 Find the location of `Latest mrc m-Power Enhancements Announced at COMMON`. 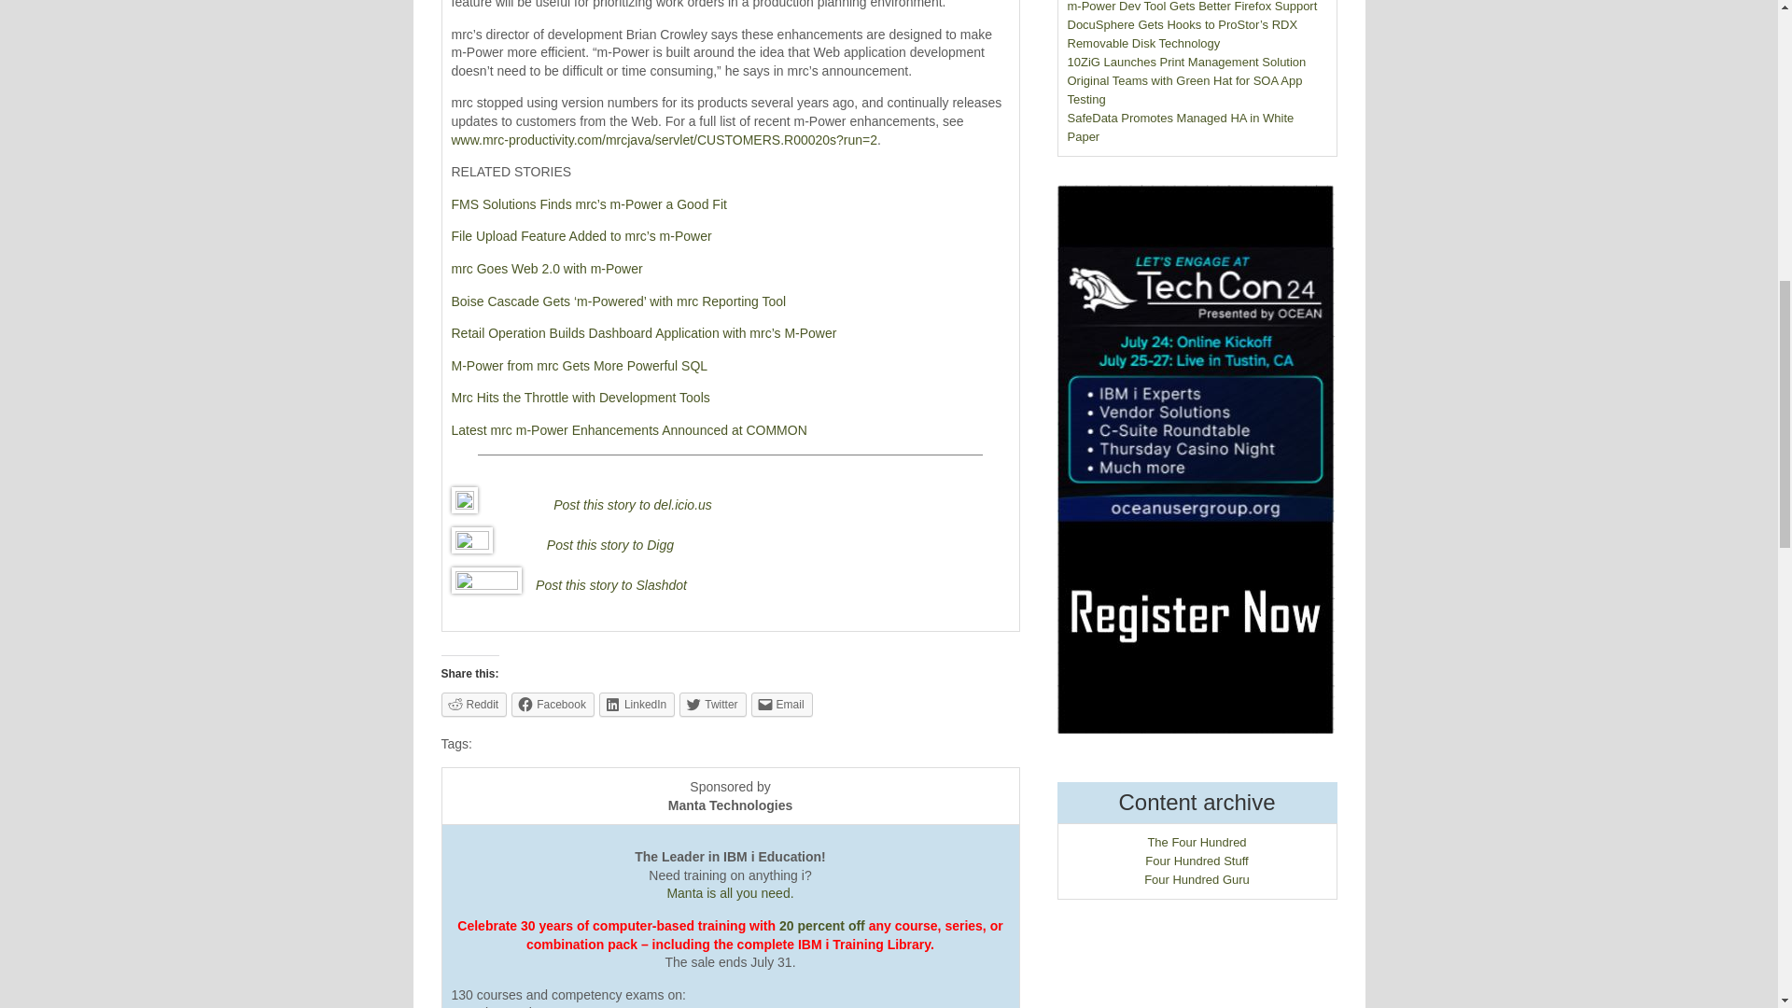

Latest mrc m-Power Enhancements Announced at COMMON is located at coordinates (629, 429).